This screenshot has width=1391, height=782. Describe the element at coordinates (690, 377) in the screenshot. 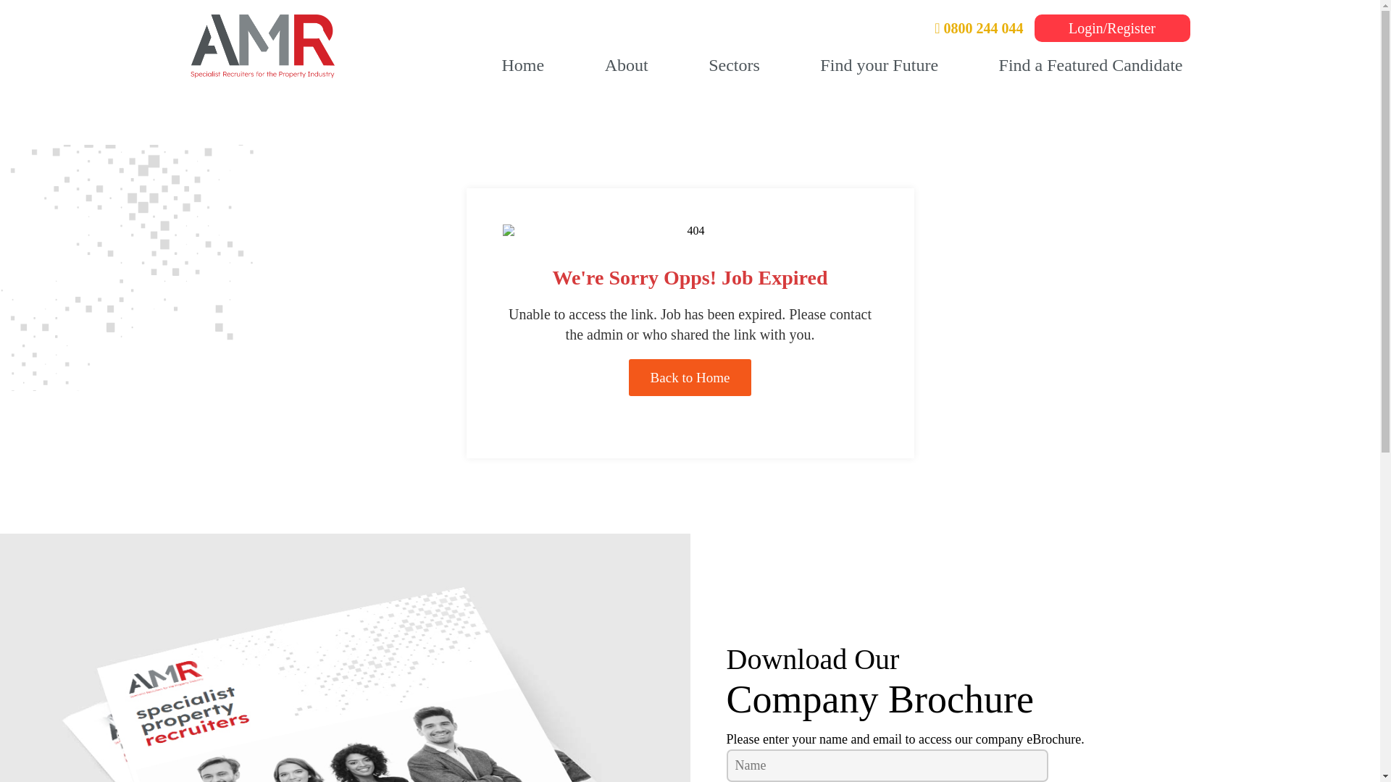

I see `Back to Home` at that location.